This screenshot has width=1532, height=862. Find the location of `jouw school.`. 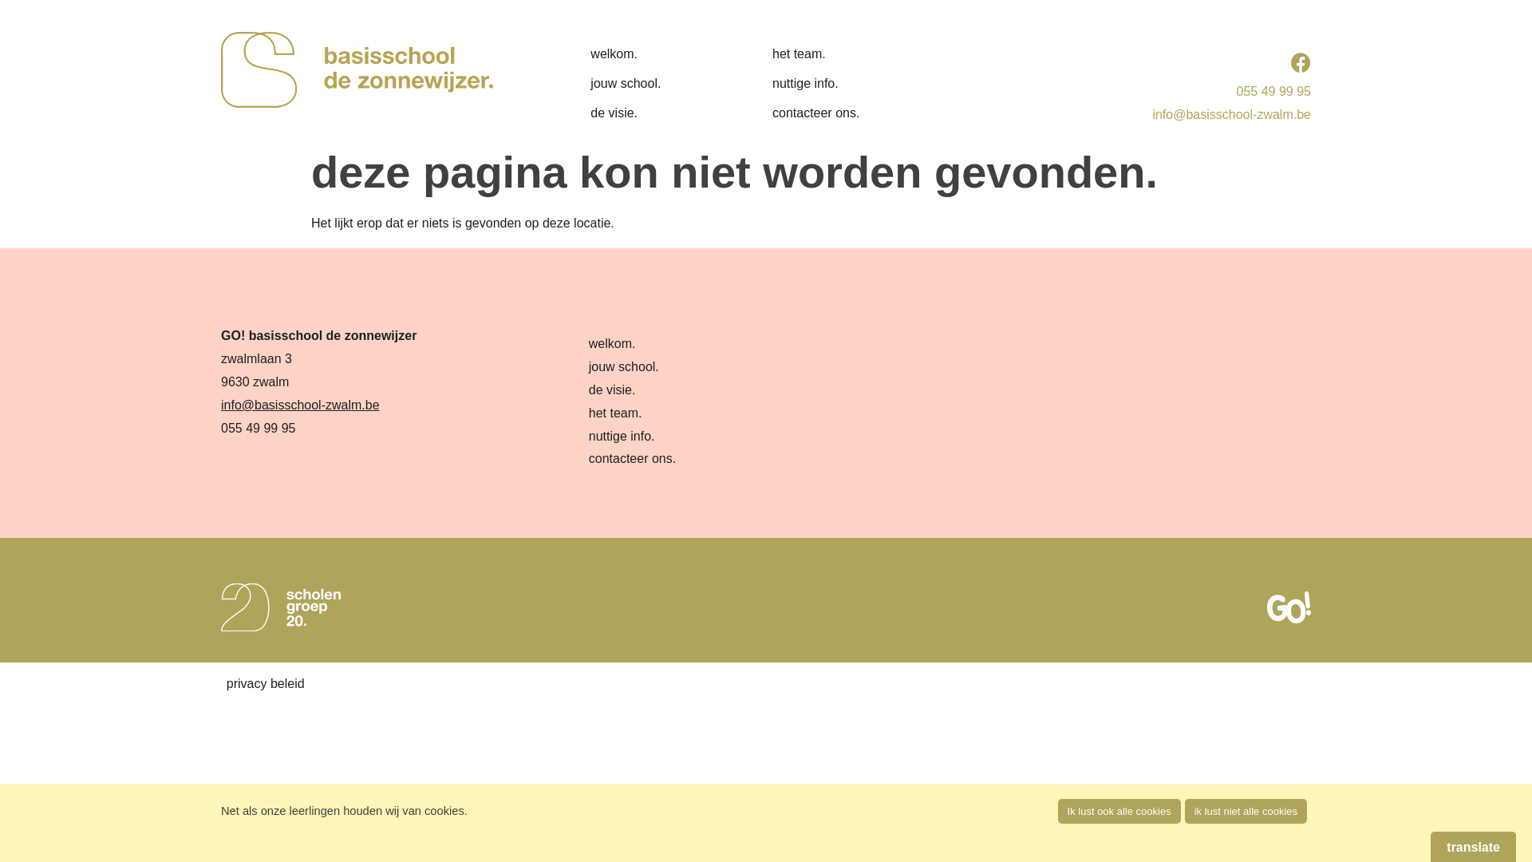

jouw school. is located at coordinates (624, 367).